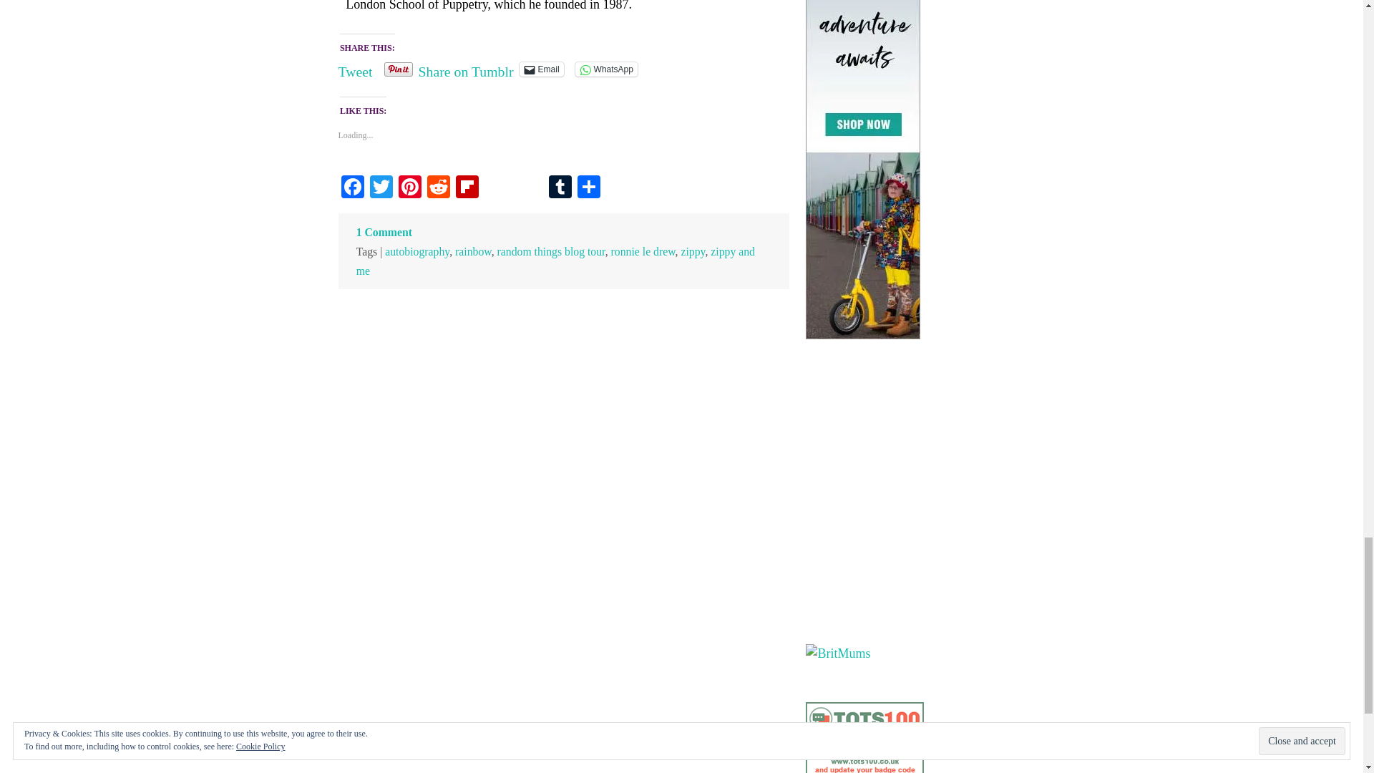 Image resolution: width=1374 pixels, height=773 pixels. I want to click on Click to share on WhatsApp, so click(606, 69).